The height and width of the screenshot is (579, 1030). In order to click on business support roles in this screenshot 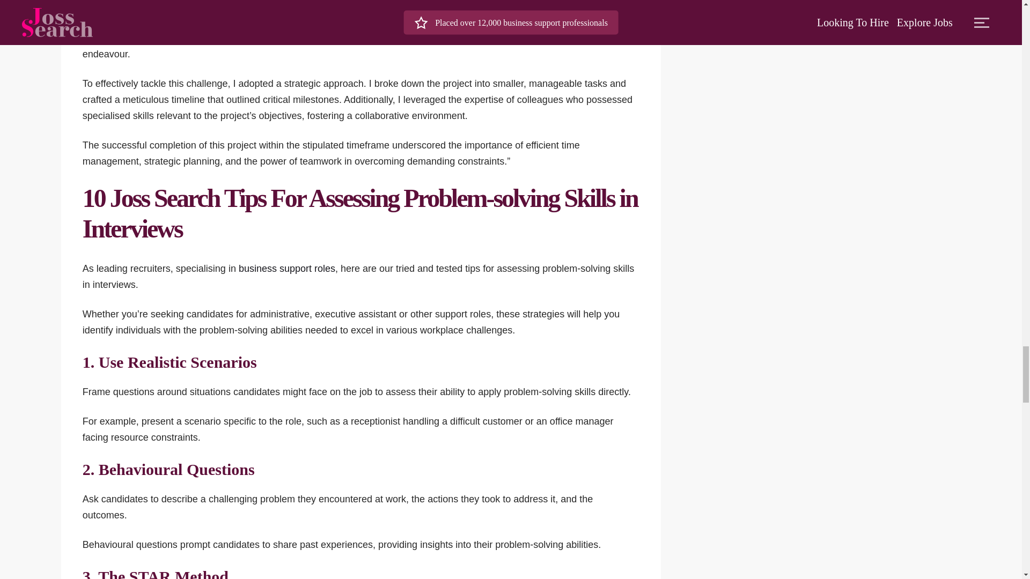, I will do `click(287, 268)`.